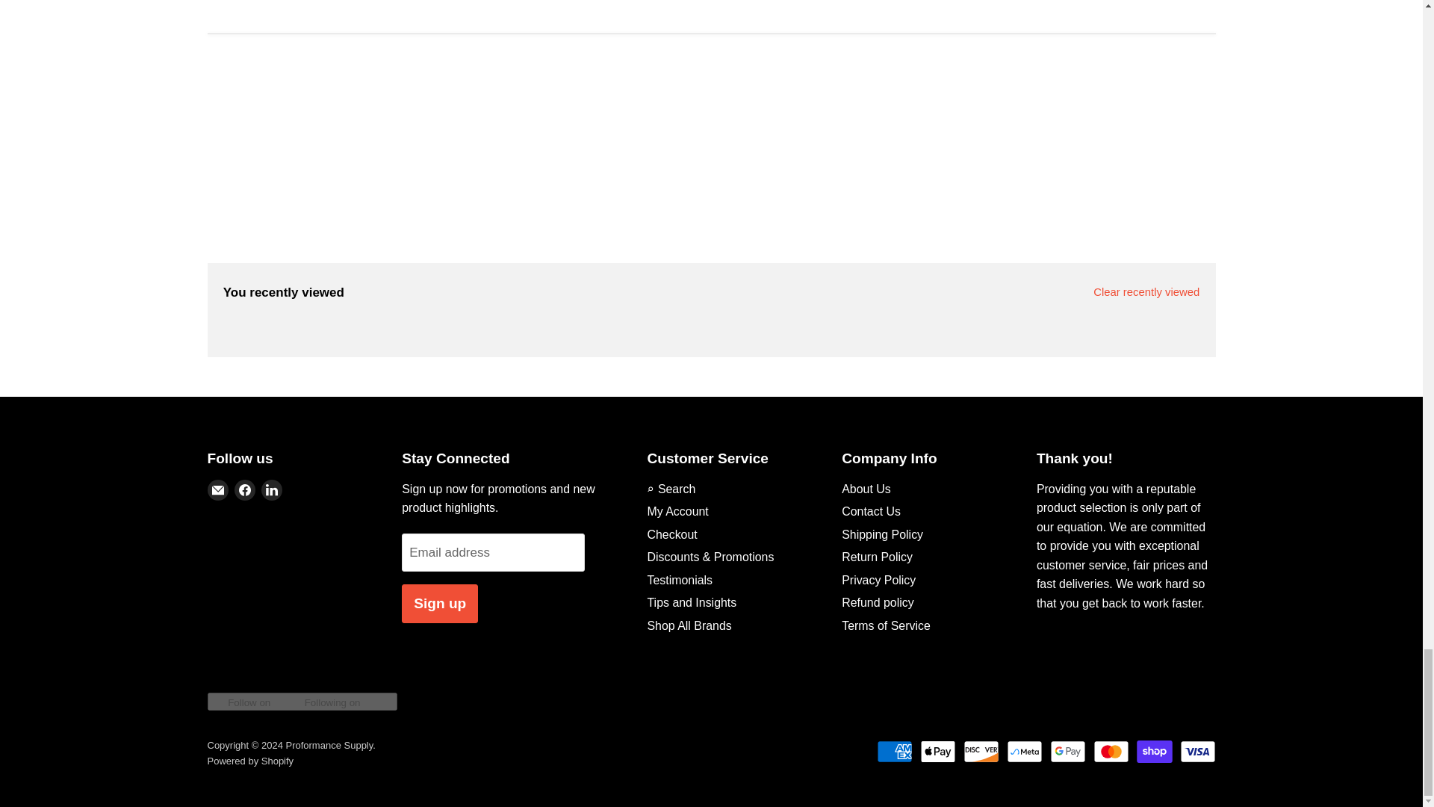 The image size is (1434, 807). What do you see at coordinates (245, 489) in the screenshot?
I see `Facebook` at bounding box center [245, 489].